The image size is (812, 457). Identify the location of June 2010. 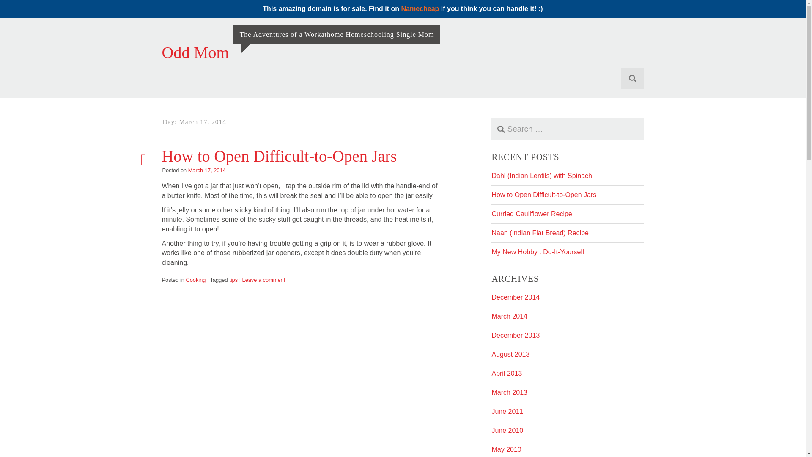
(507, 430).